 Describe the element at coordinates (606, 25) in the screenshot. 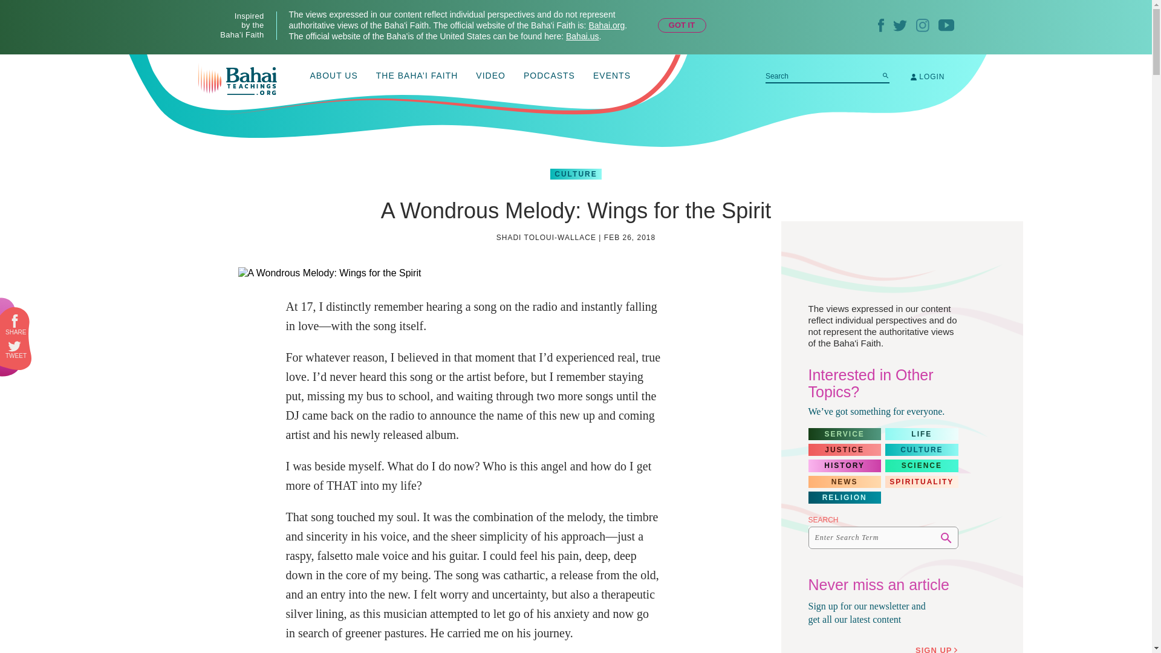

I see `Bahai.org` at that location.